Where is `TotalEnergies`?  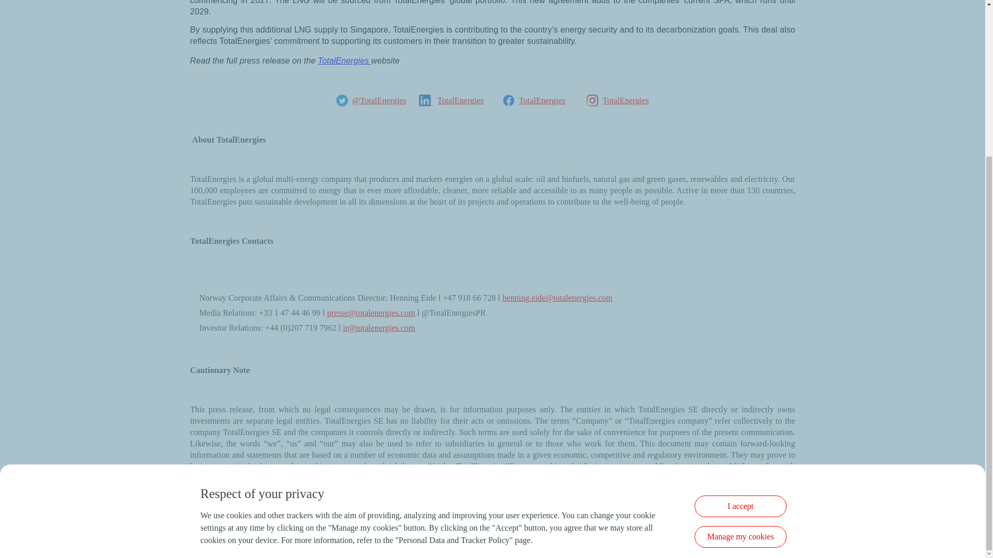
TotalEnergies is located at coordinates (626, 100).